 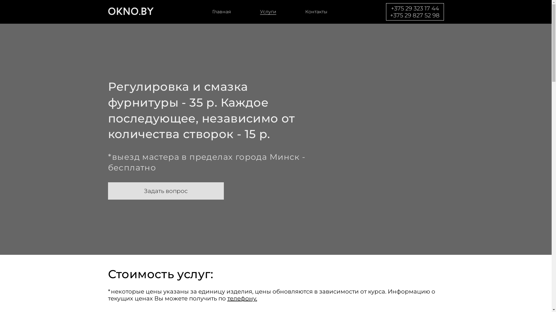 I want to click on +375 29 323 17 44, so click(x=415, y=8).